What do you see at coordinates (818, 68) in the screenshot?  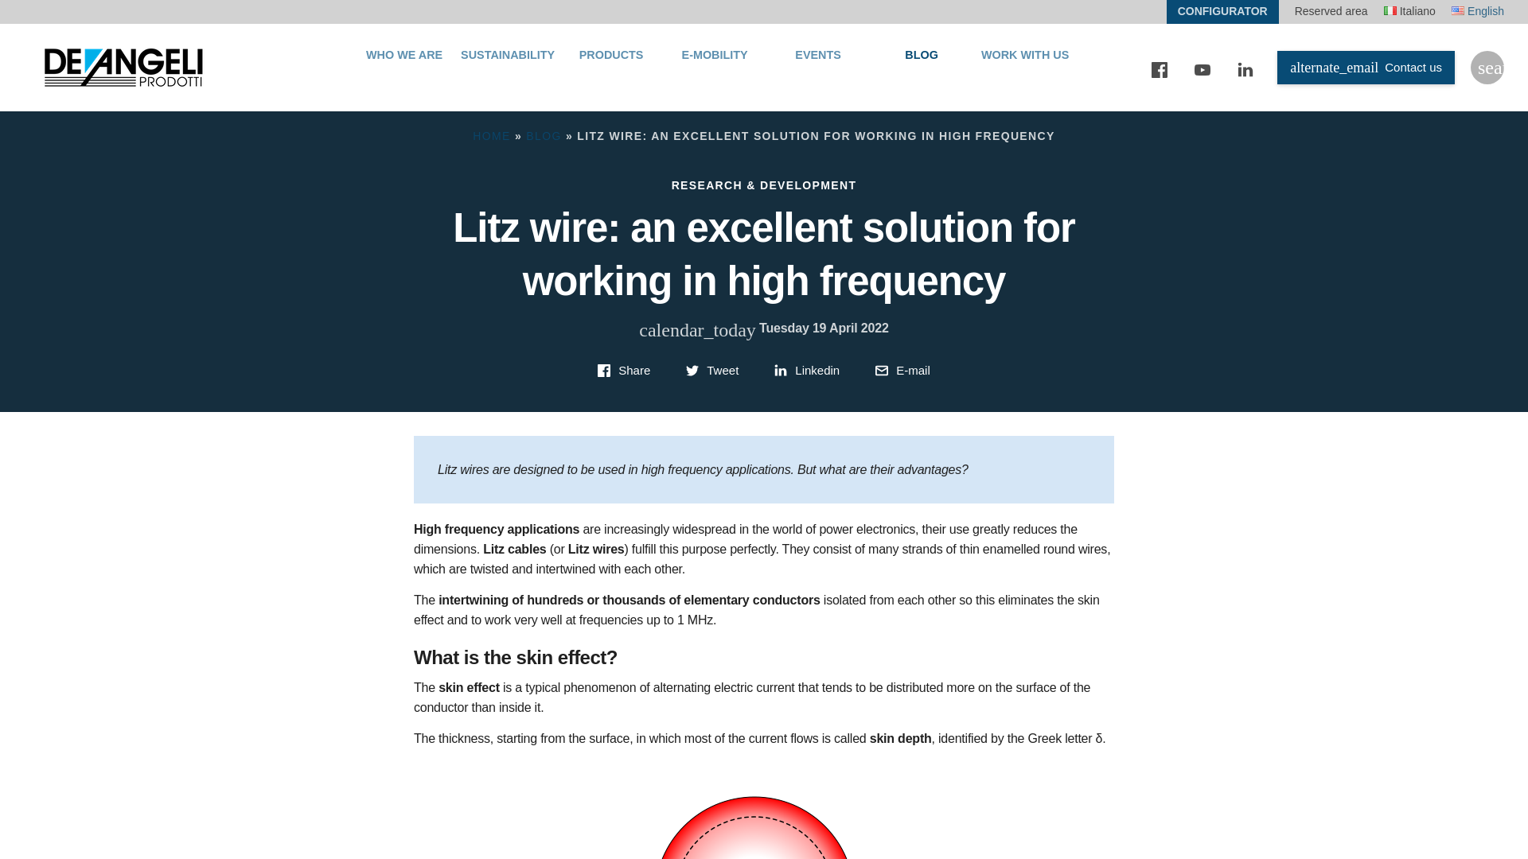 I see `EVENTS` at bounding box center [818, 68].